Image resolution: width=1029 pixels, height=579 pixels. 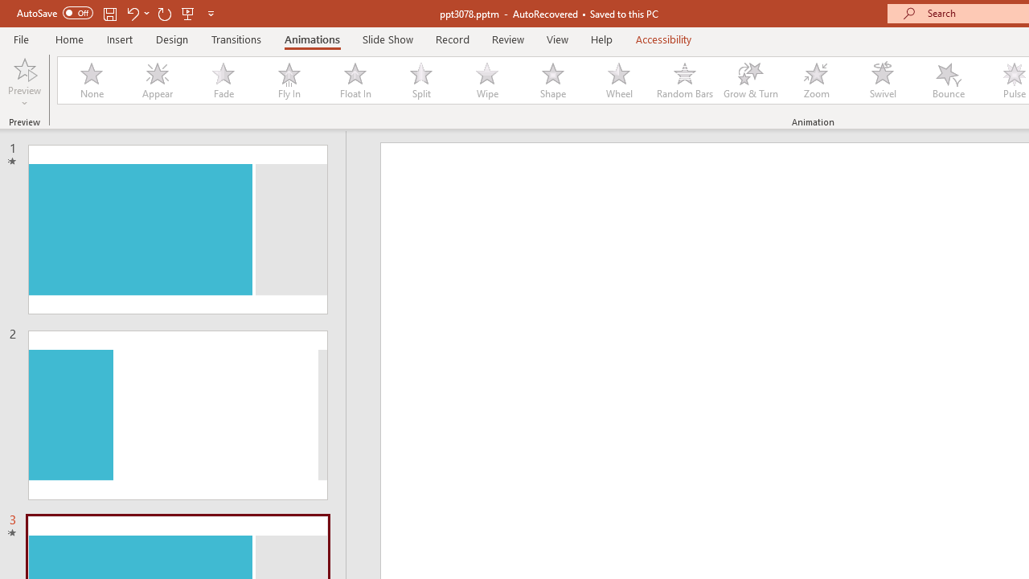 What do you see at coordinates (685, 80) in the screenshot?
I see `Random Bars` at bounding box center [685, 80].